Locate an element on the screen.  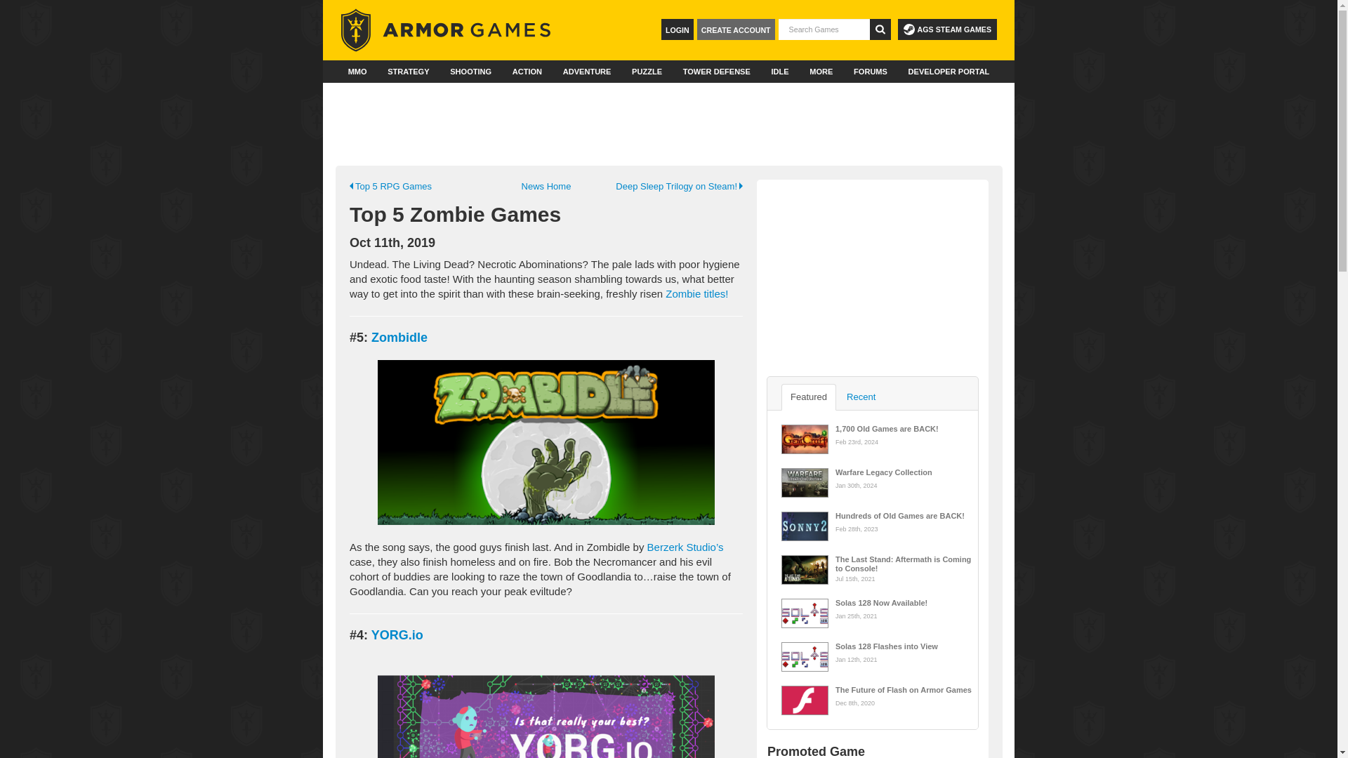
Featured is located at coordinates (809, 397).